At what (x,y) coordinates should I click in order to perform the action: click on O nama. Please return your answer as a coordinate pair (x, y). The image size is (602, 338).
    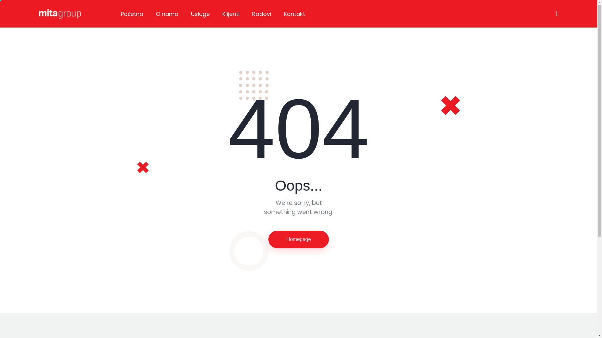
    Looking at the image, I should click on (167, 15).